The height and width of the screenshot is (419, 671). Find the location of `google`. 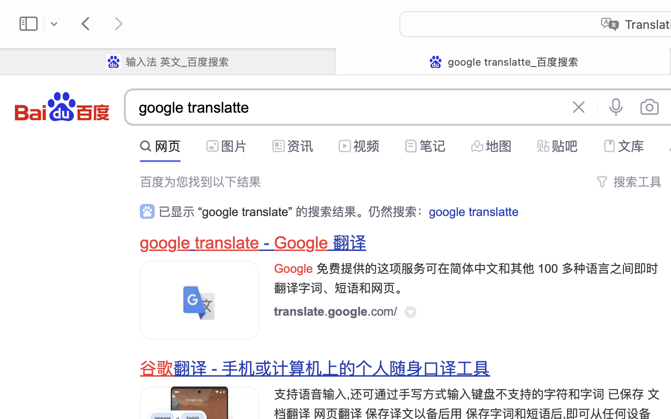

google is located at coordinates (165, 243).